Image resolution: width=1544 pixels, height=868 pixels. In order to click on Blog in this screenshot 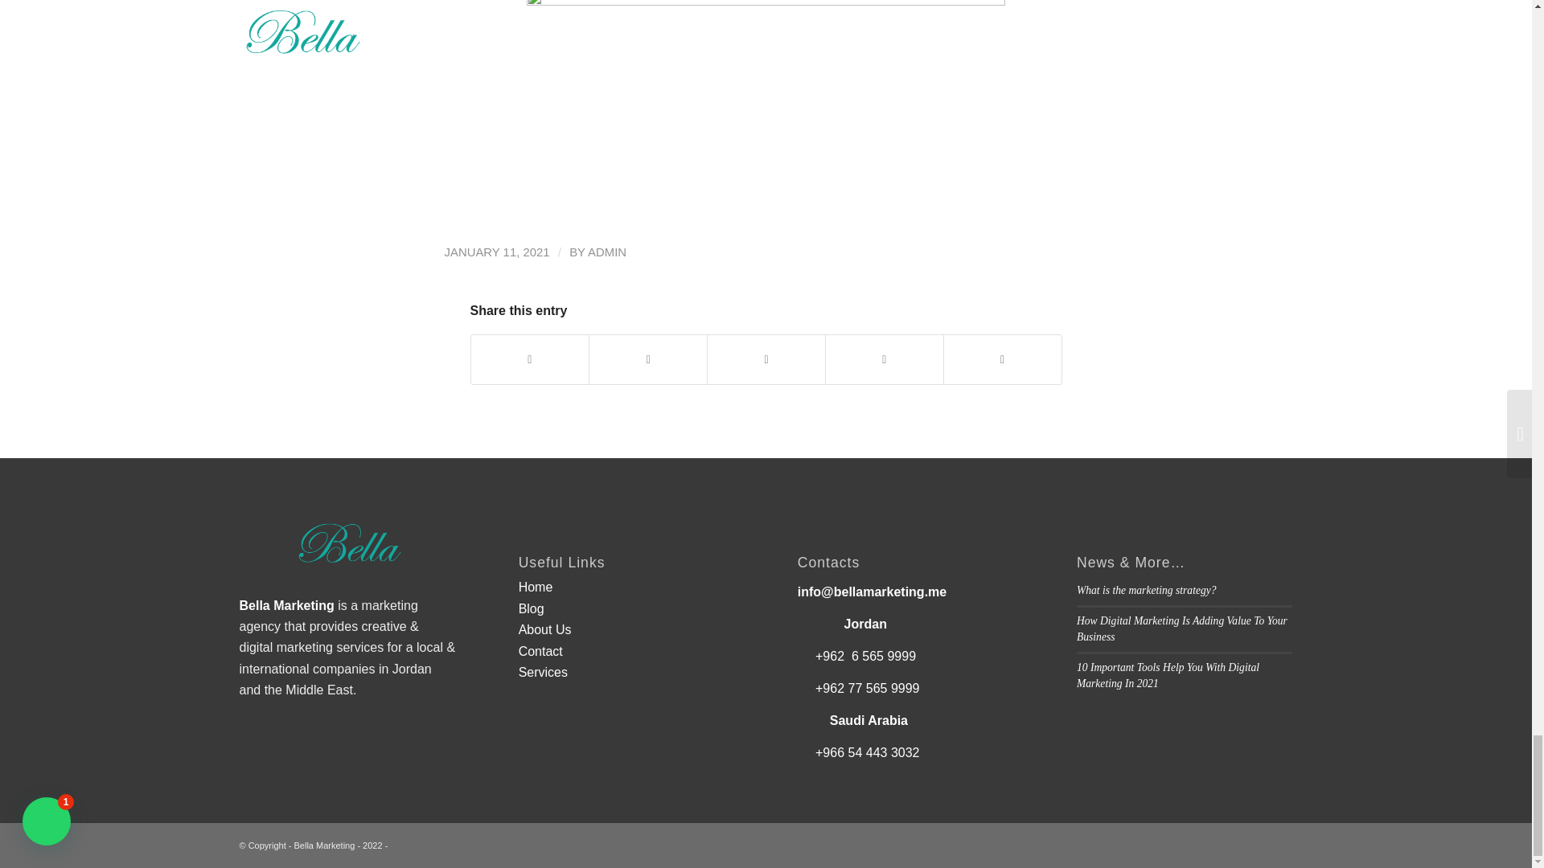, I will do `click(532, 608)`.